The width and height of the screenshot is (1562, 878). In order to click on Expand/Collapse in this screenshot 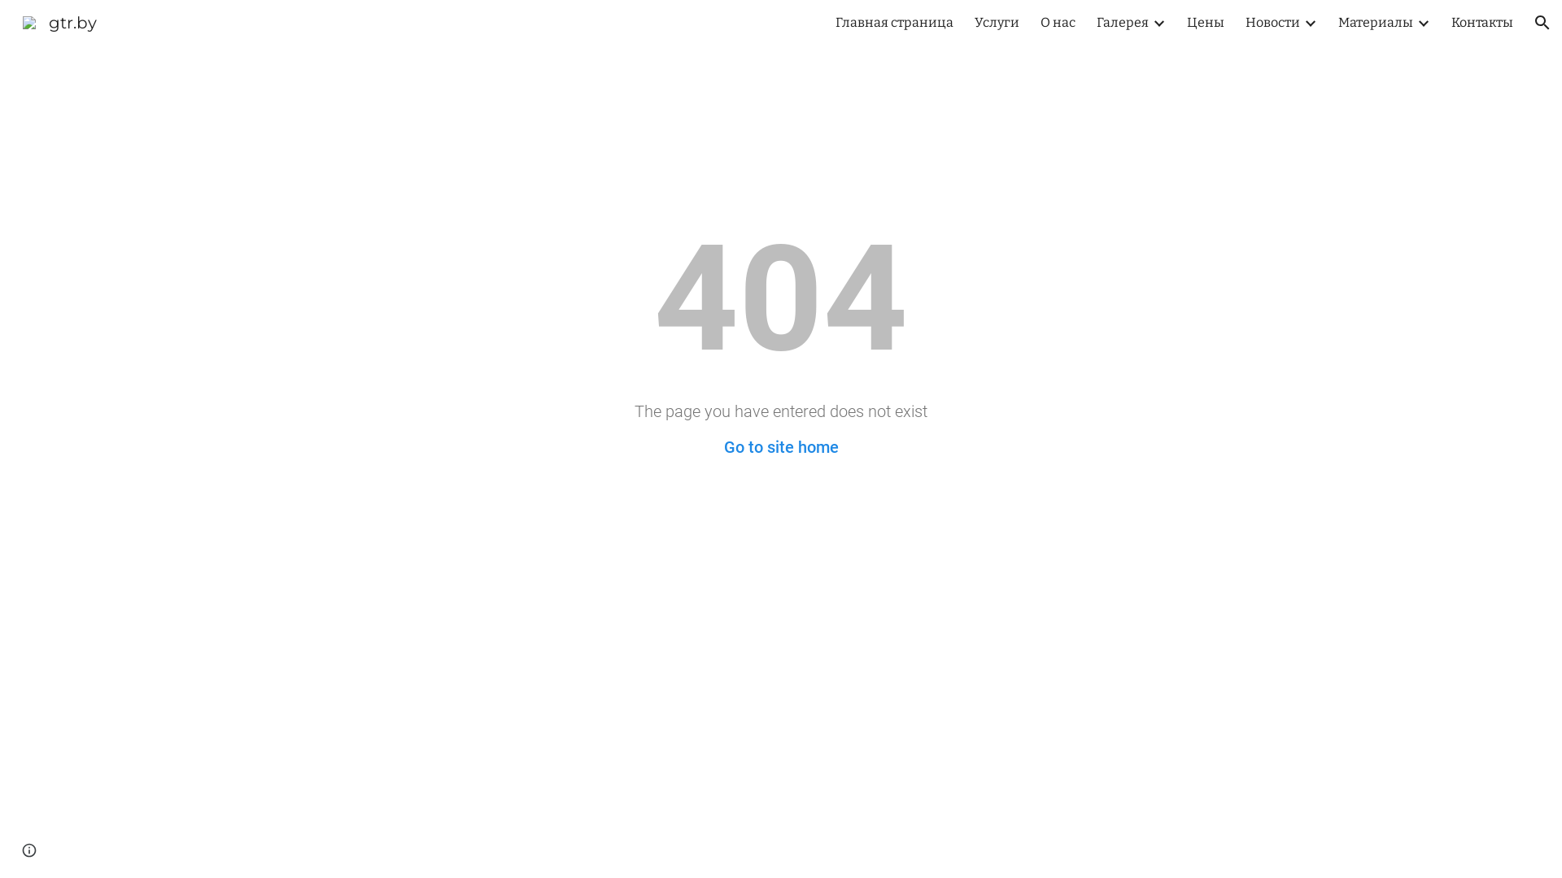, I will do `click(1158, 23)`.